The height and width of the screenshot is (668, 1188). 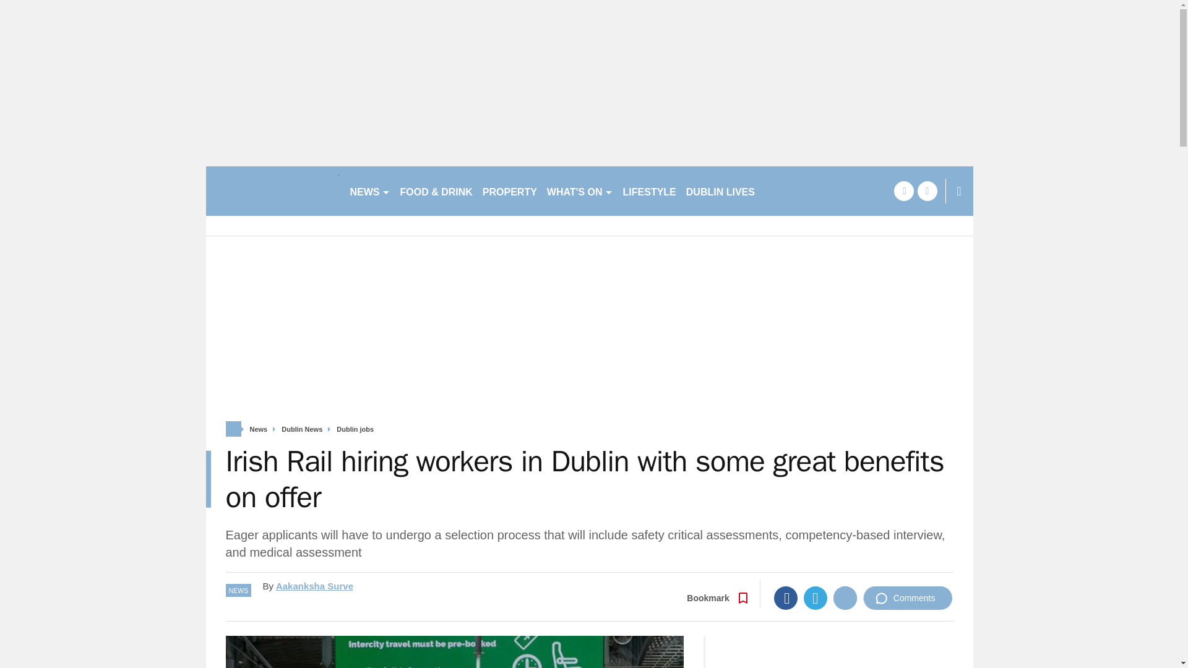 I want to click on NEWS, so click(x=370, y=191).